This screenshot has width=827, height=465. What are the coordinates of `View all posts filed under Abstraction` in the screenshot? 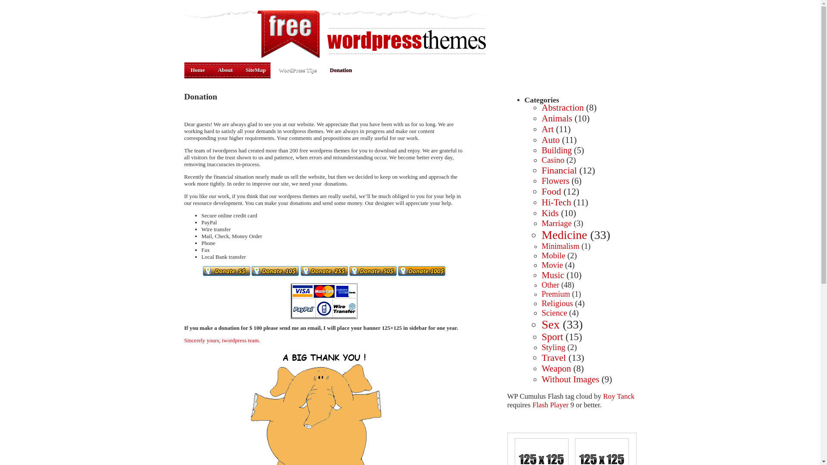 It's located at (563, 108).